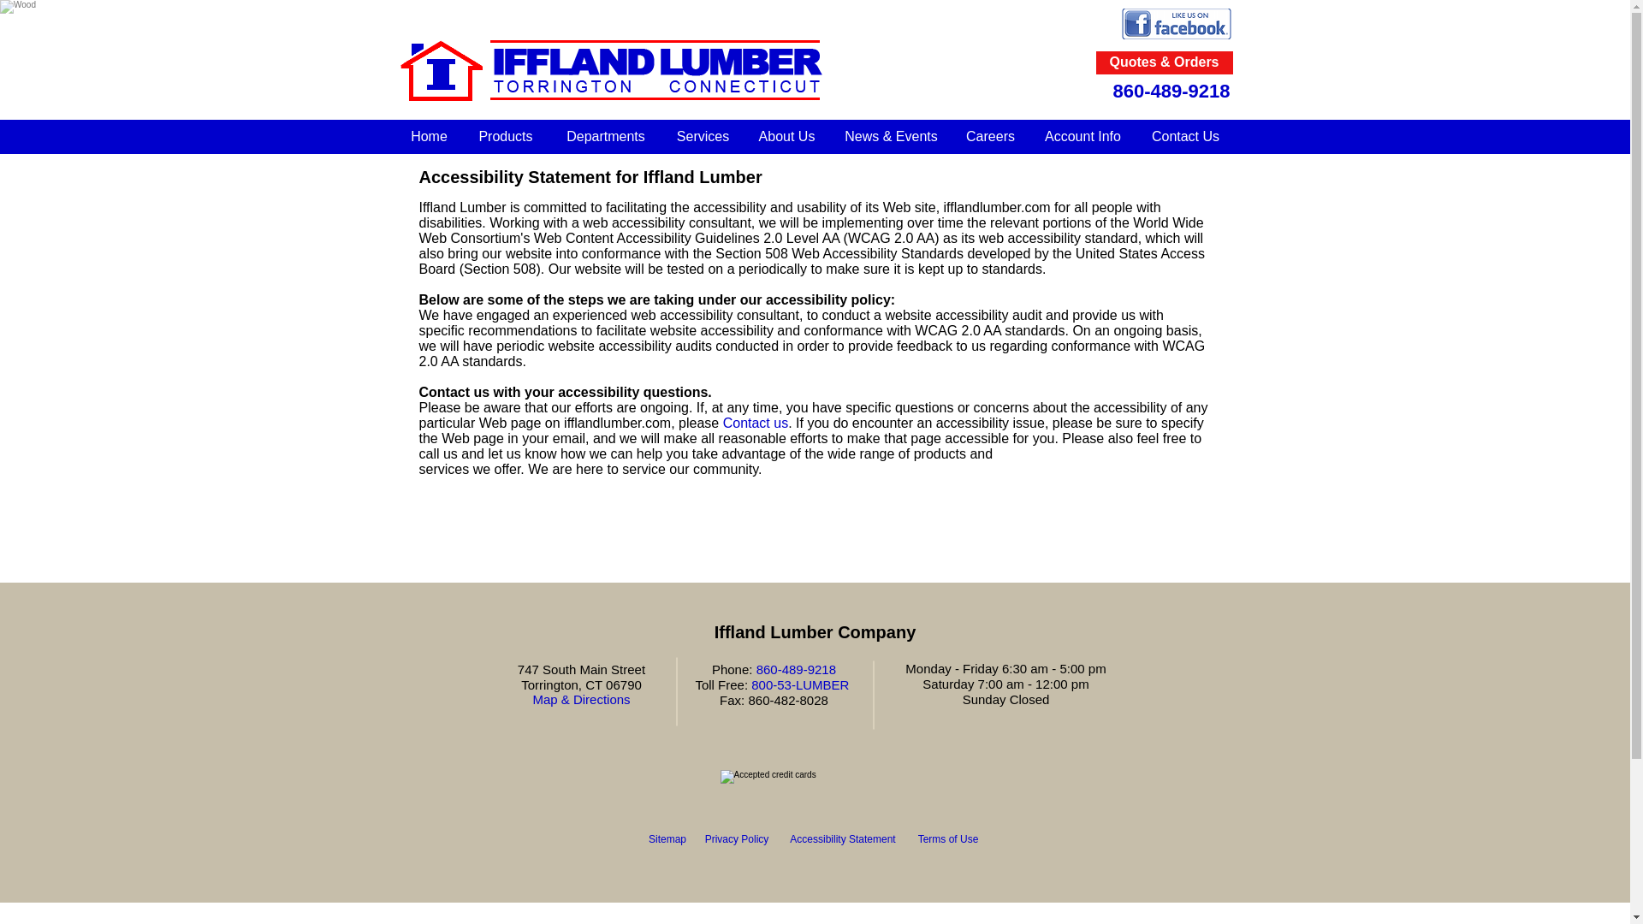  Describe the element at coordinates (796, 669) in the screenshot. I see `860-489-9218` at that location.